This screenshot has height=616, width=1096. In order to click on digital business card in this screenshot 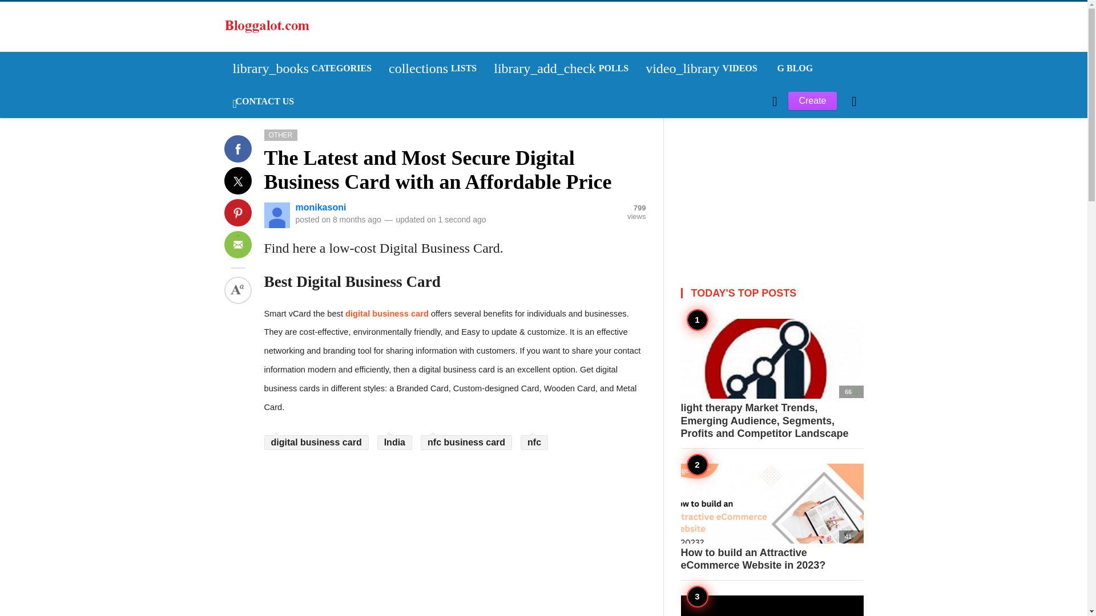, I will do `click(316, 443)`.